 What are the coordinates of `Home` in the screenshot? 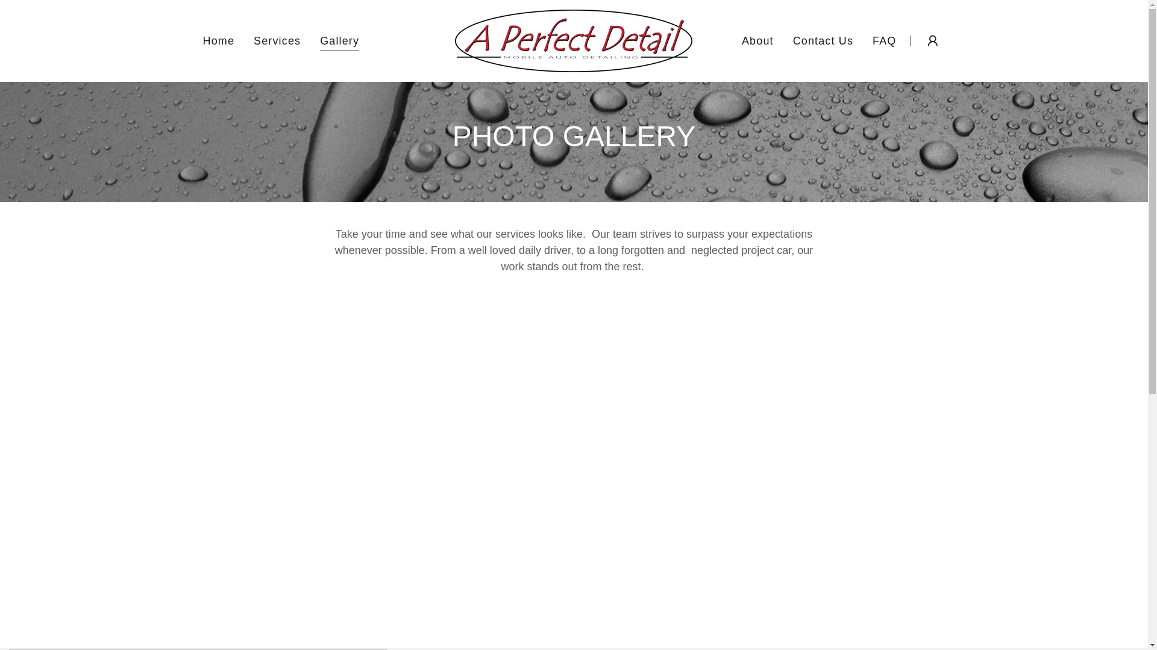 It's located at (218, 41).